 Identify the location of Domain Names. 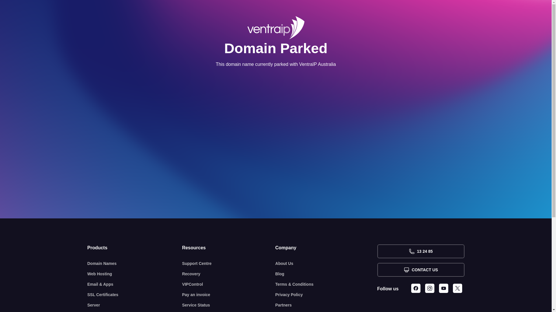
(135, 263).